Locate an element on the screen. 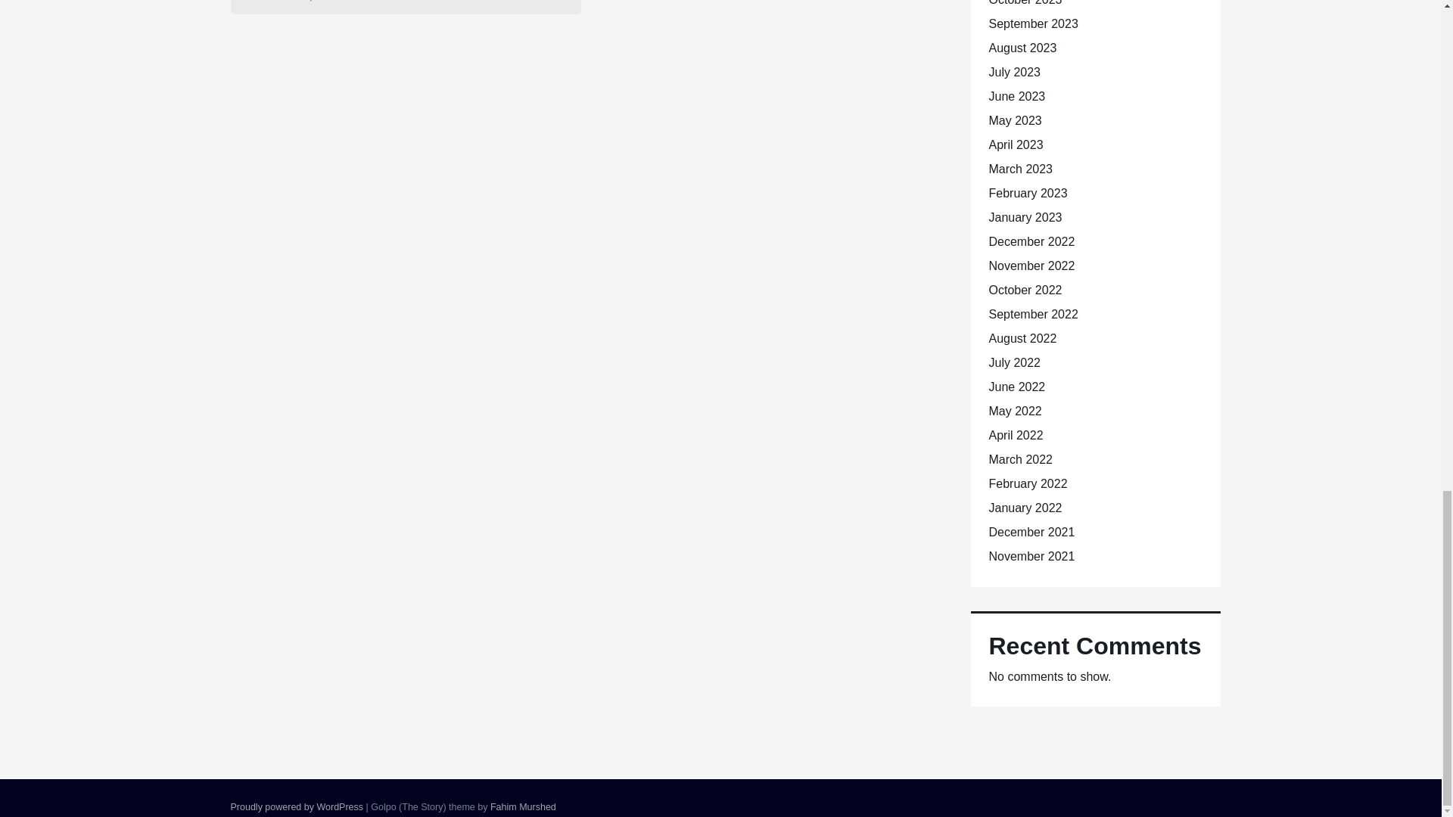  August 2023 is located at coordinates (1022, 48).